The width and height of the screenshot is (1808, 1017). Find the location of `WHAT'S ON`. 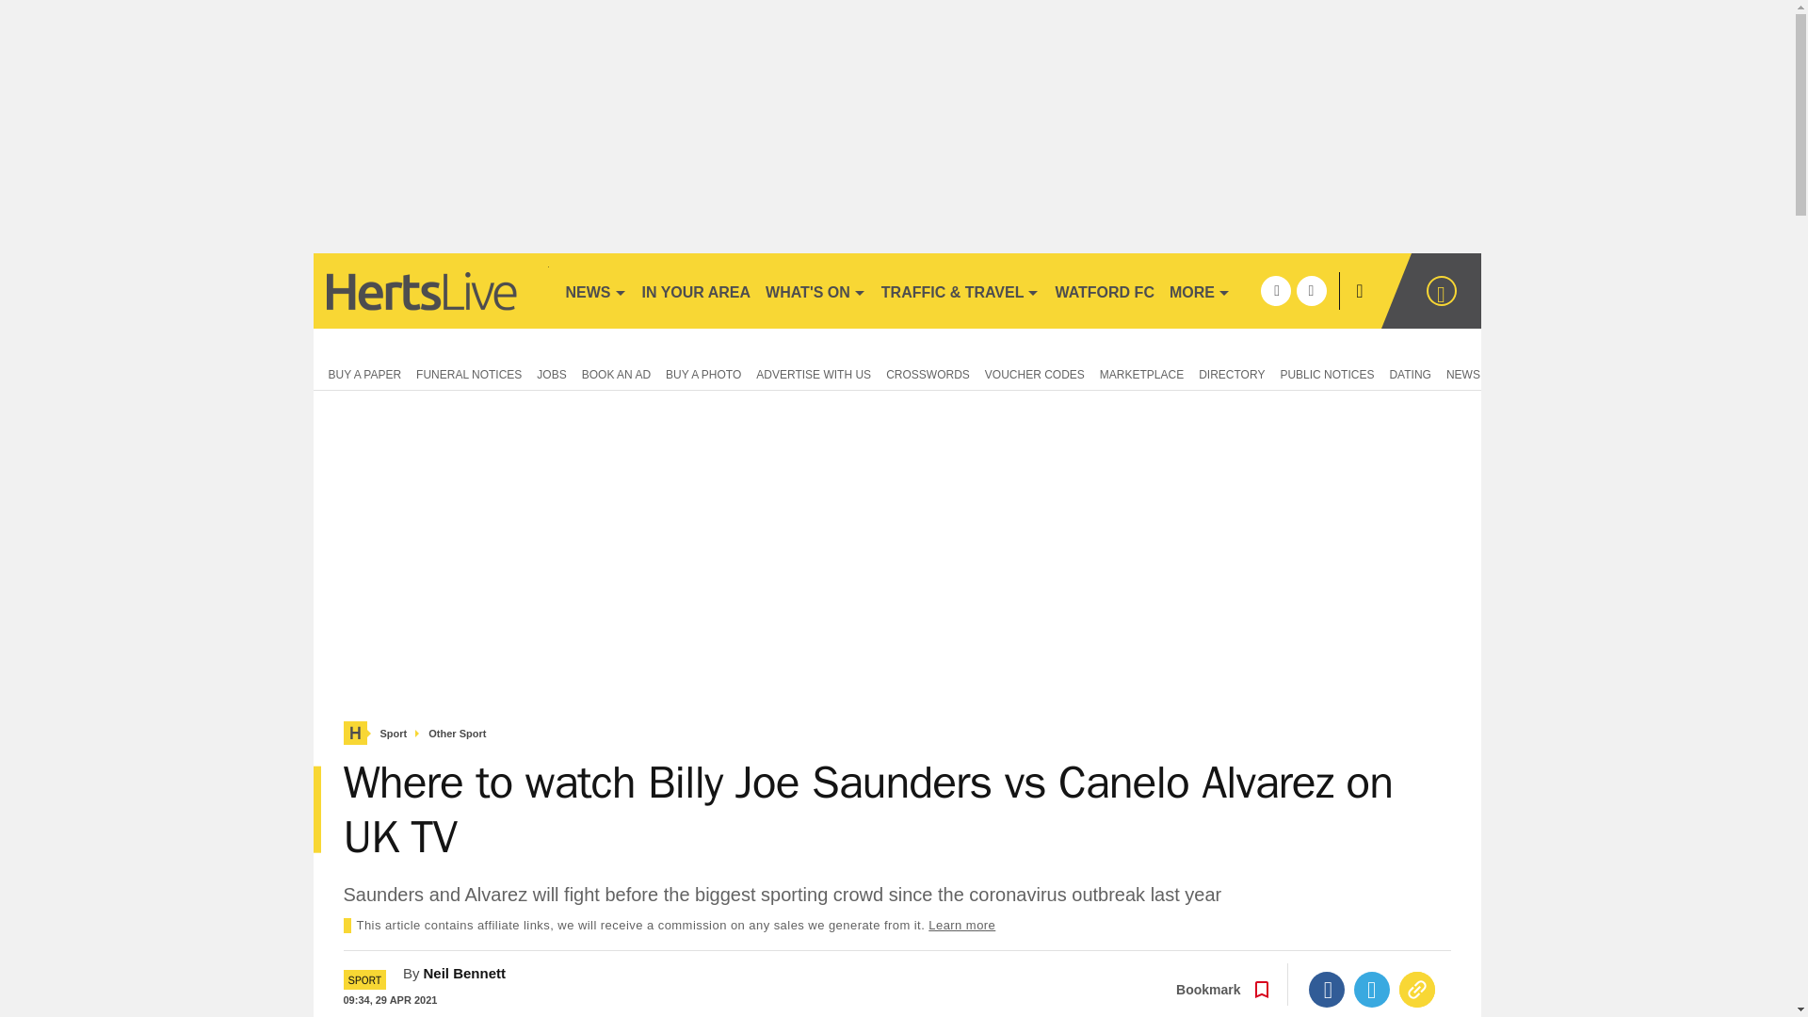

WHAT'S ON is located at coordinates (815, 290).